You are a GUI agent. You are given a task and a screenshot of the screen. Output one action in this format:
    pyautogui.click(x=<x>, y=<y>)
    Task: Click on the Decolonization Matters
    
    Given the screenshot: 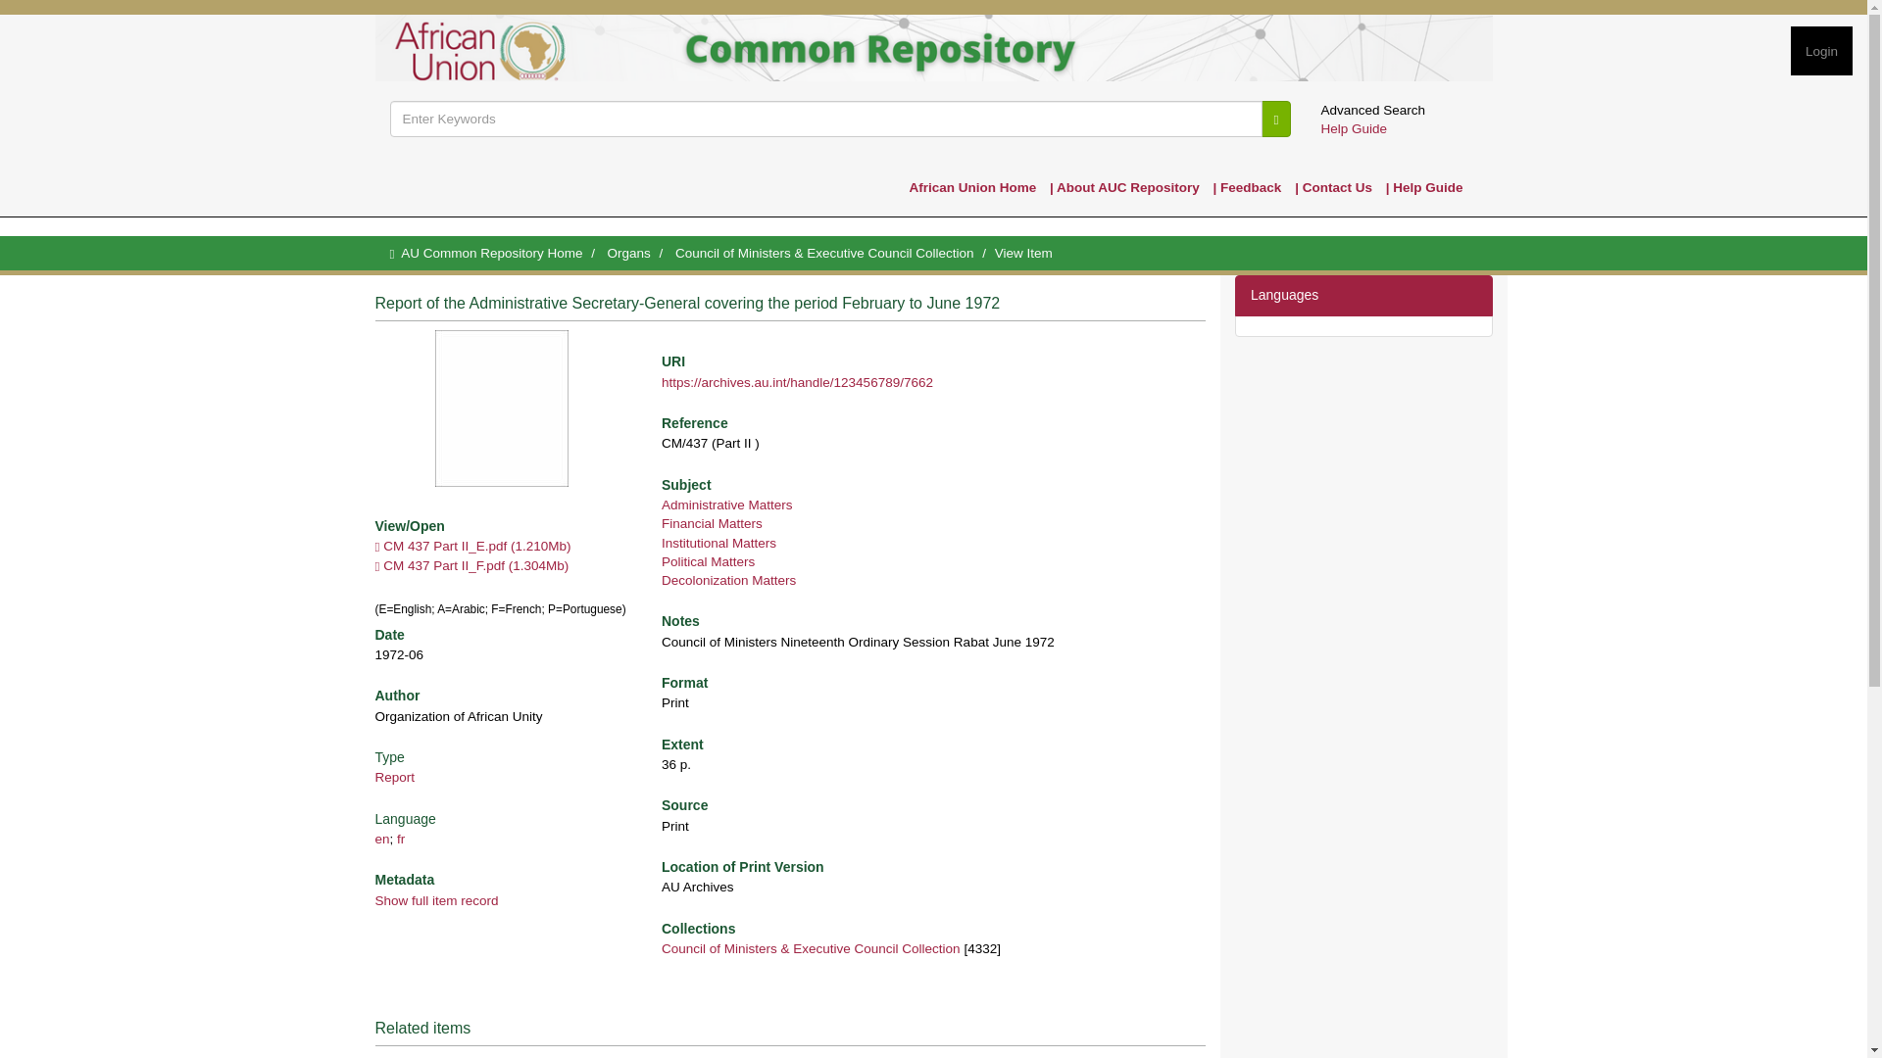 What is the action you would take?
    pyautogui.click(x=729, y=580)
    